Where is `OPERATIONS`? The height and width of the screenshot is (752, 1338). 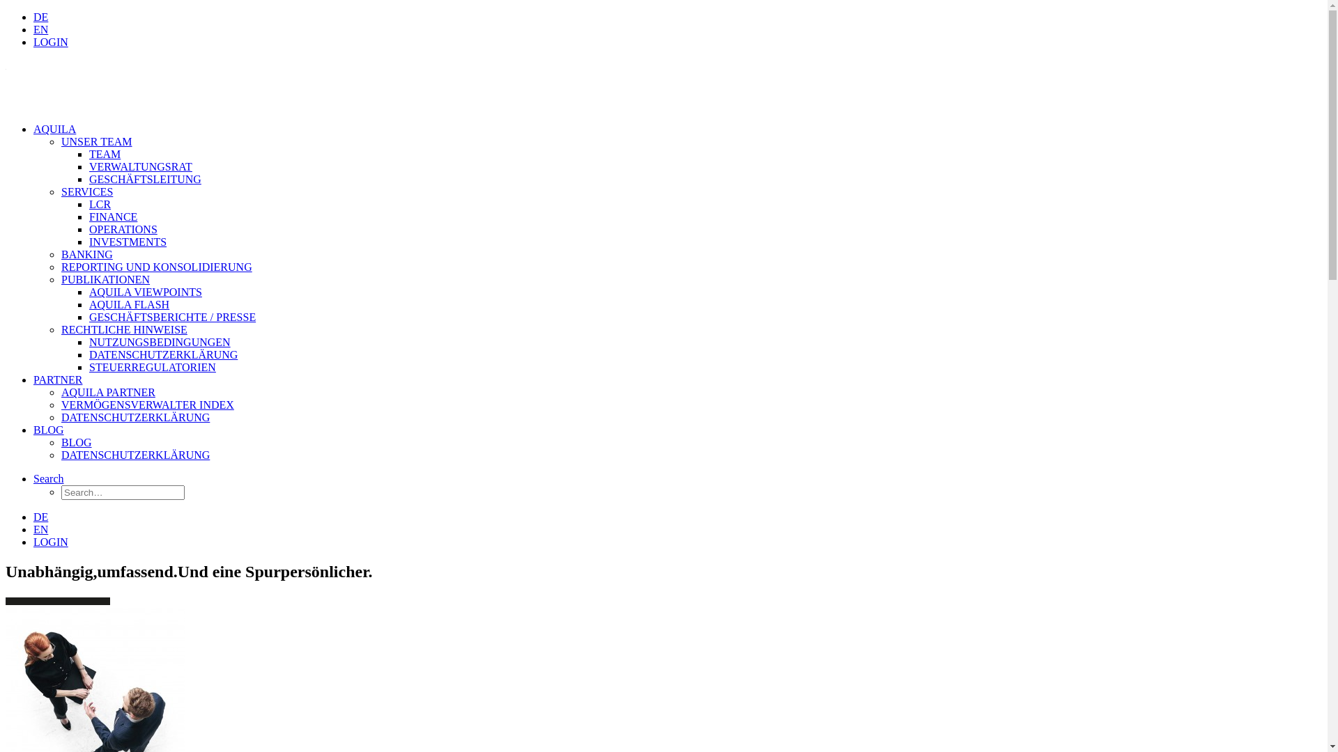
OPERATIONS is located at coordinates (123, 230).